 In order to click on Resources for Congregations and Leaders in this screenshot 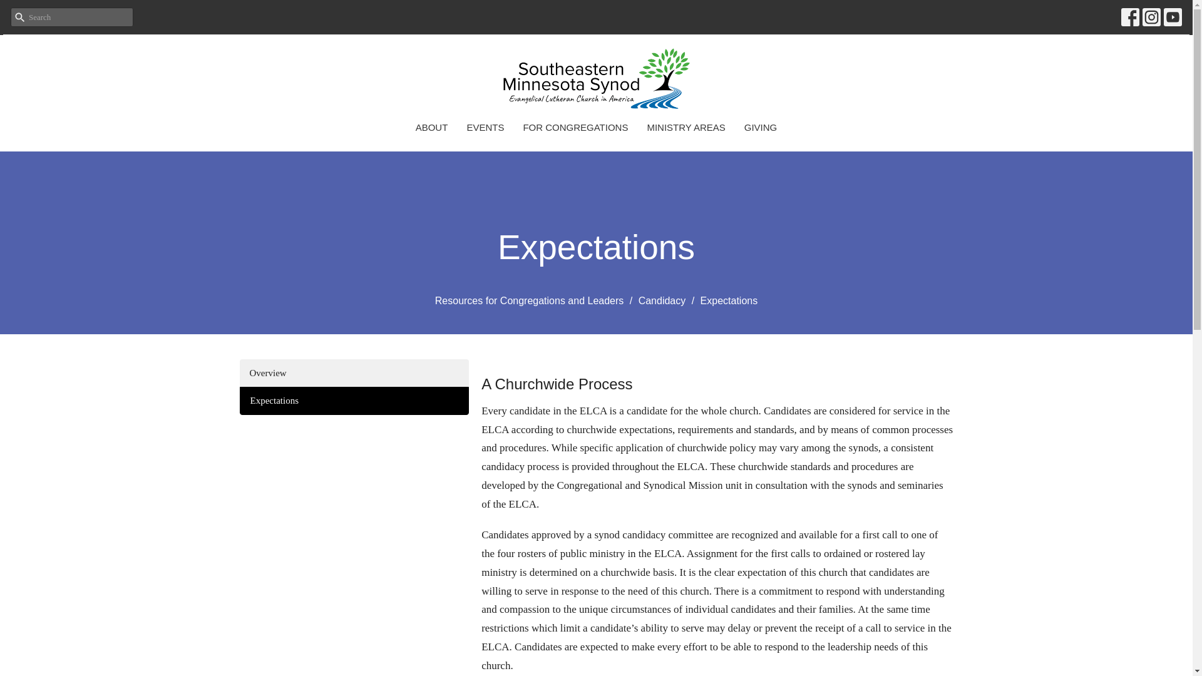, I will do `click(530, 300)`.